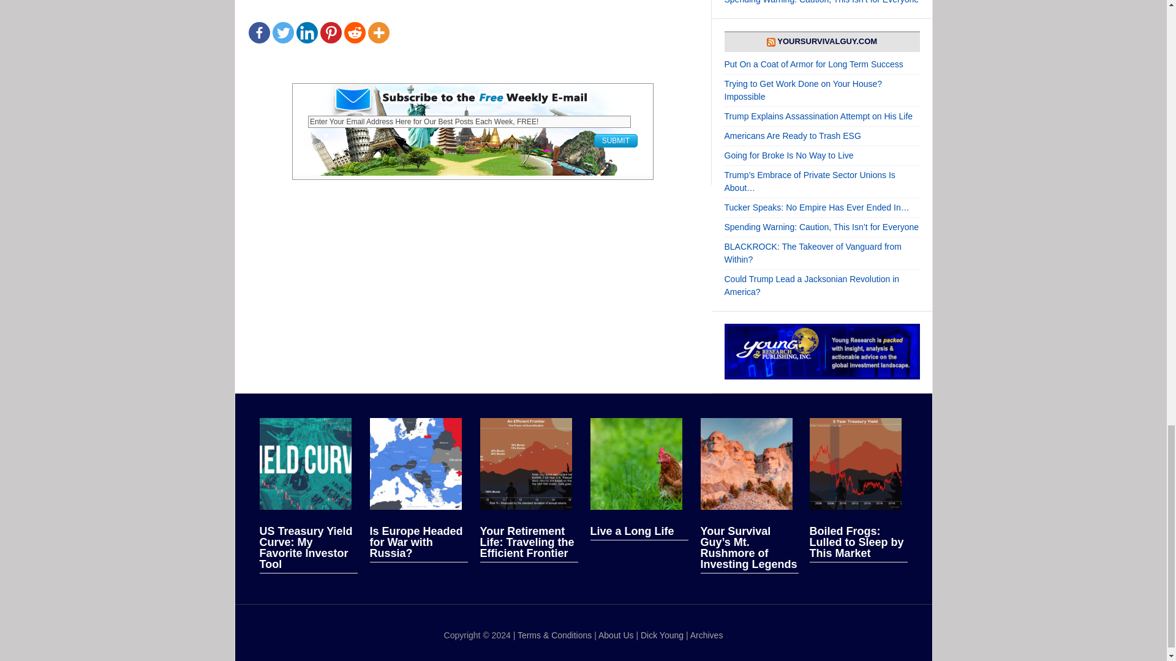 Image resolution: width=1176 pixels, height=661 pixels. I want to click on Facebook, so click(259, 32).